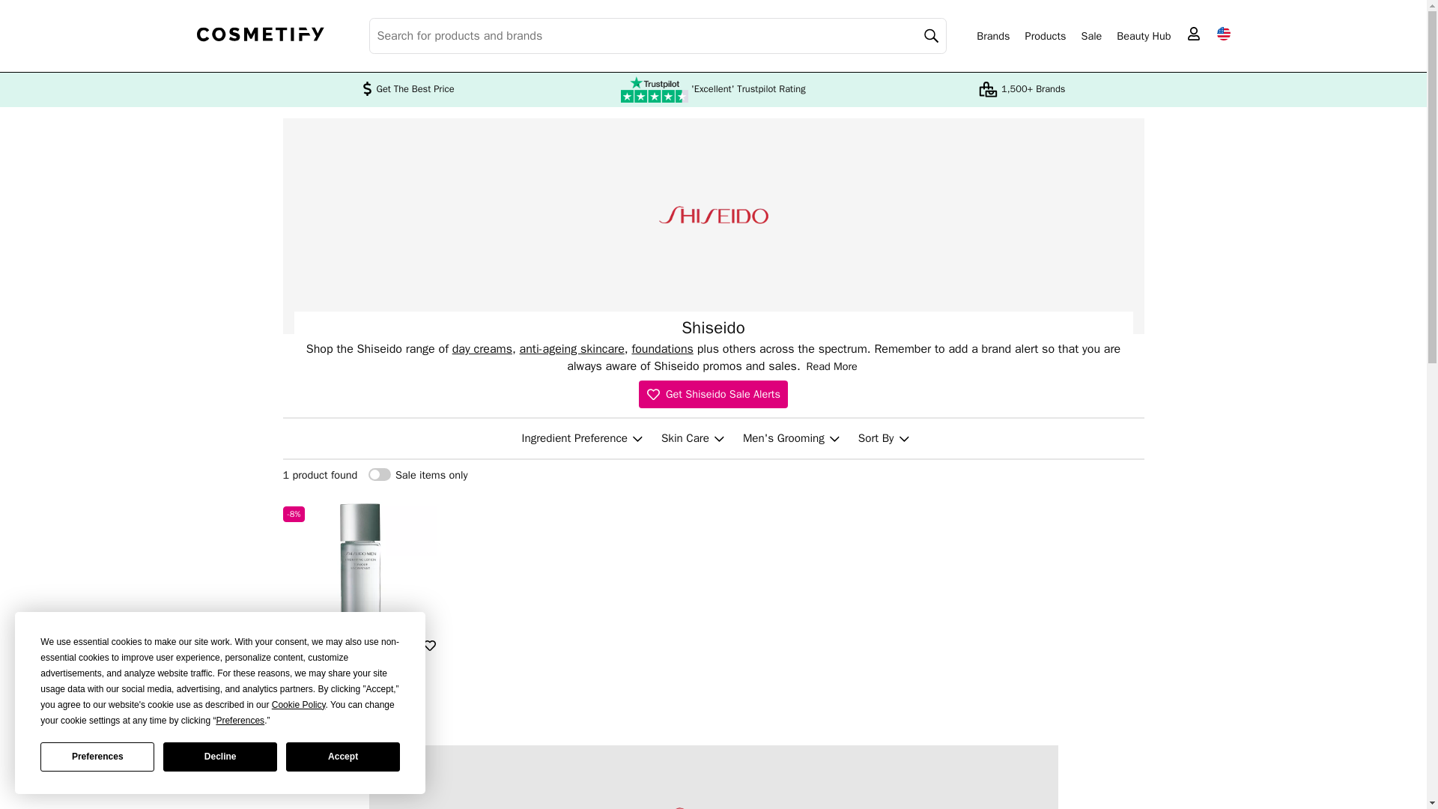 This screenshot has height=809, width=1438. What do you see at coordinates (1143, 36) in the screenshot?
I see `Beauty Hub` at bounding box center [1143, 36].